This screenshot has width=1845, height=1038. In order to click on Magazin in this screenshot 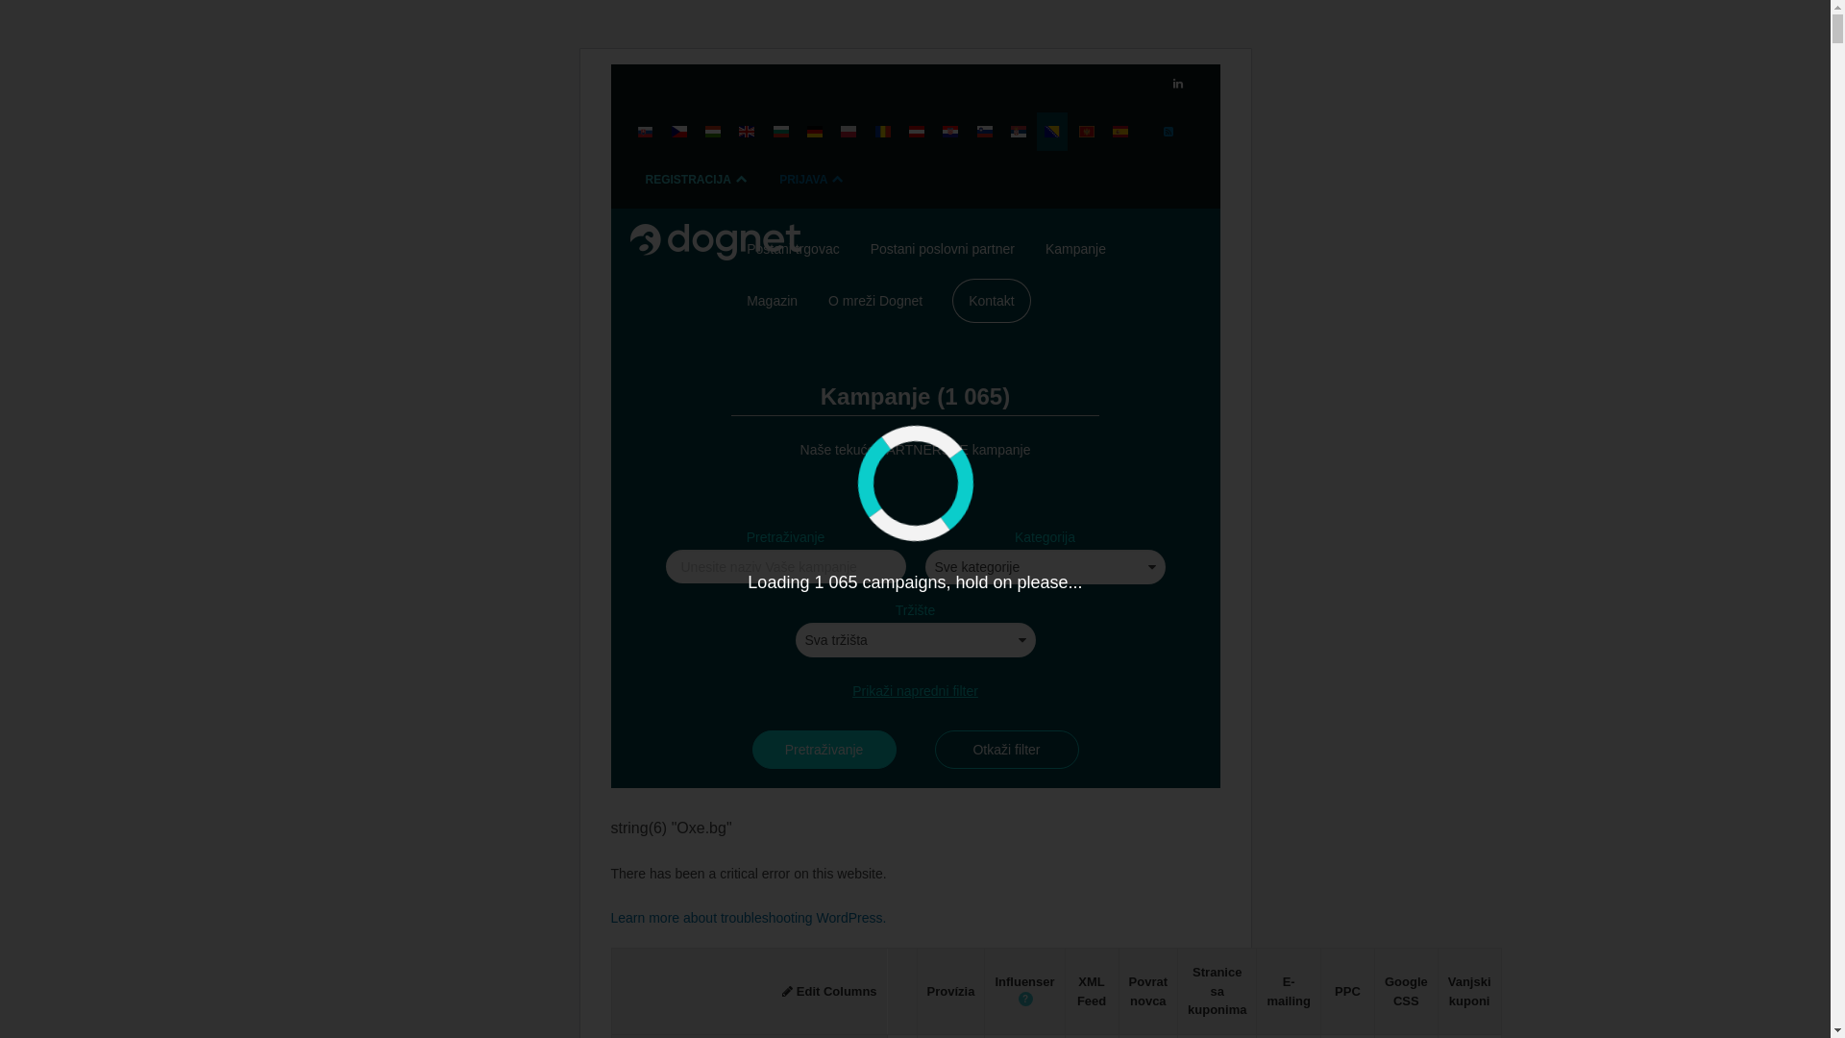, I will do `click(773, 301)`.